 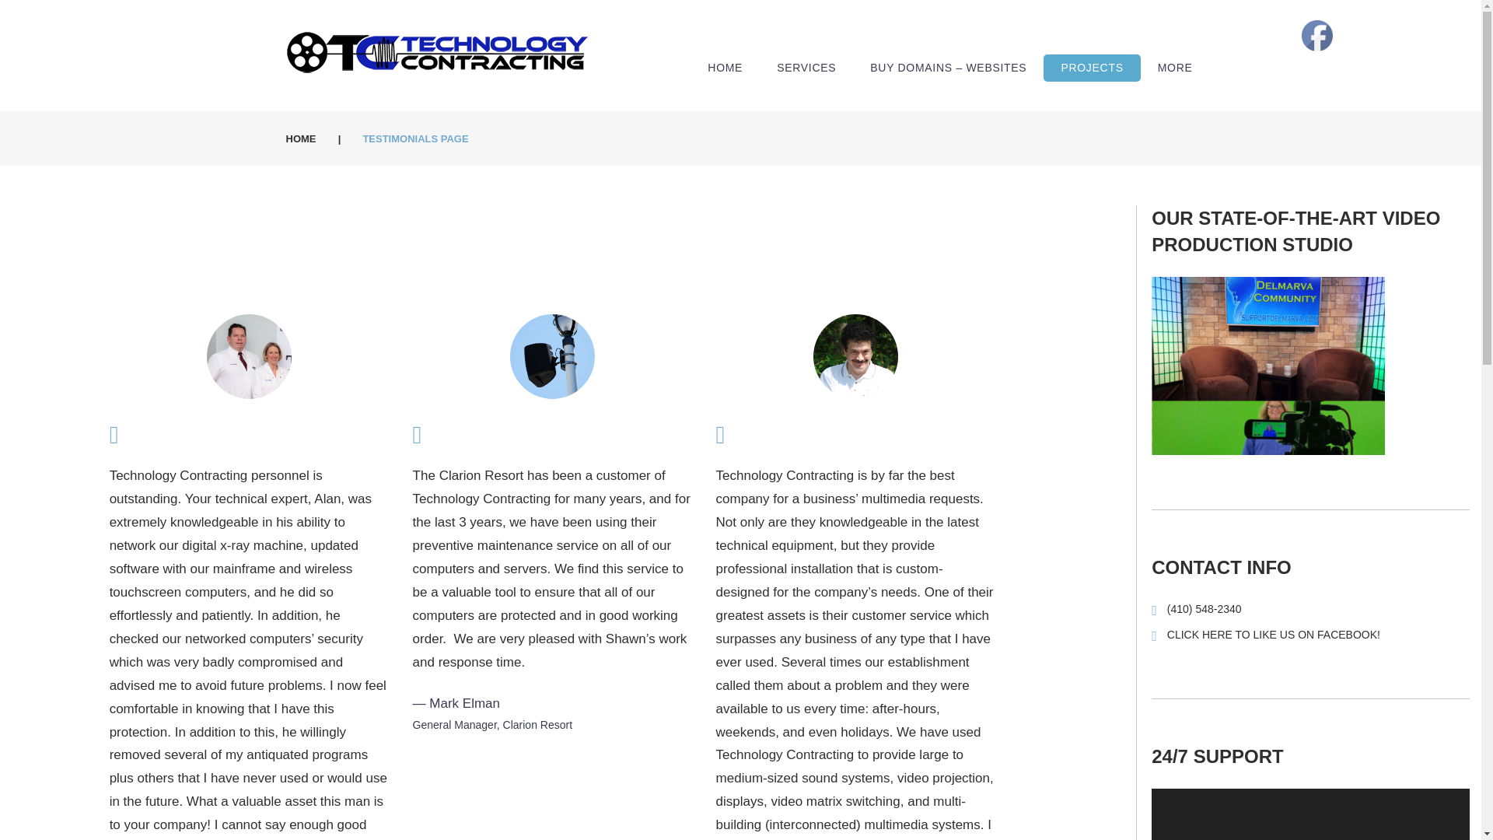 What do you see at coordinates (806, 68) in the screenshot?
I see `SERVICES` at bounding box center [806, 68].